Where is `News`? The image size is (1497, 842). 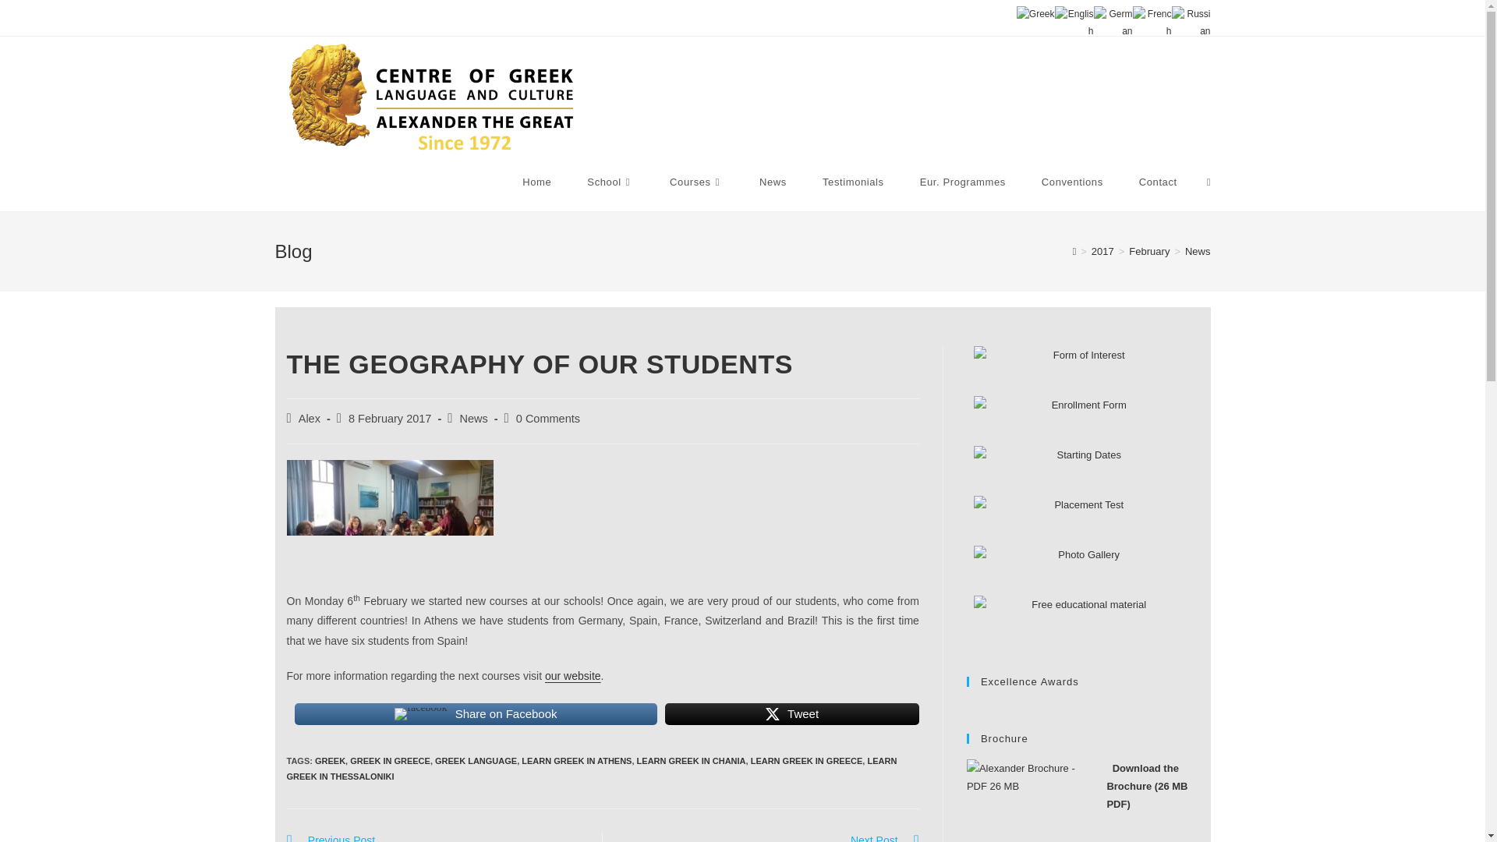 News is located at coordinates (773, 182).